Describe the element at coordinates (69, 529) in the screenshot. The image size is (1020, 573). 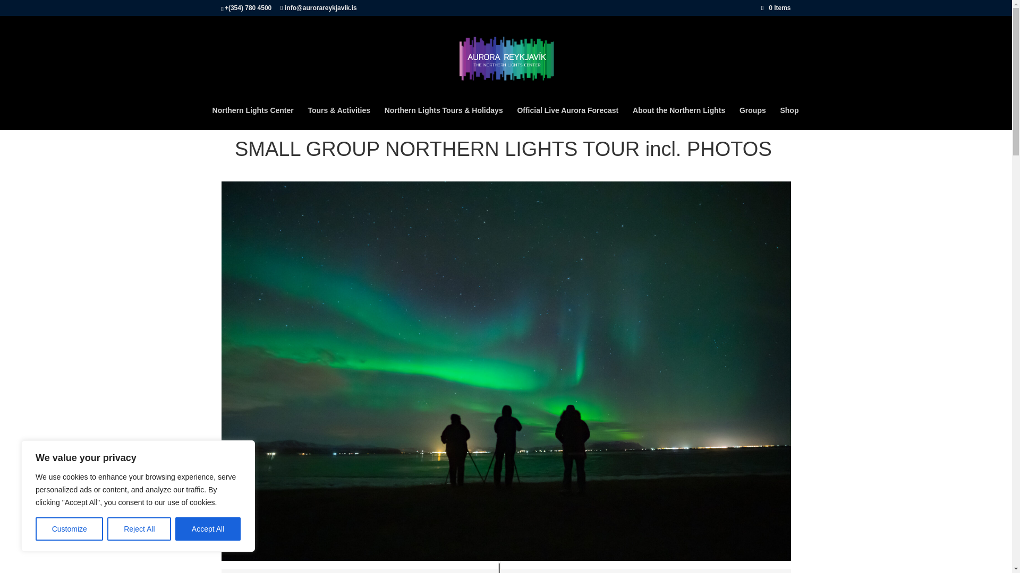
I see `Customize` at that location.